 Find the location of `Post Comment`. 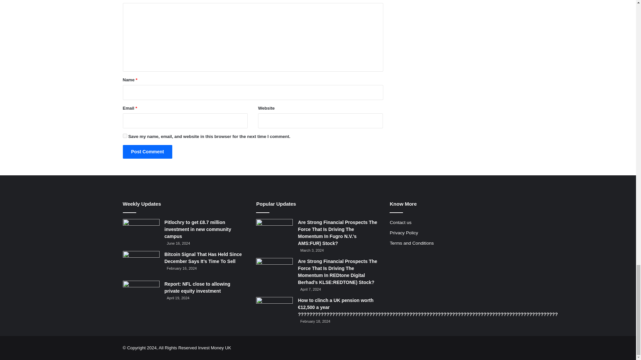

Post Comment is located at coordinates (148, 152).